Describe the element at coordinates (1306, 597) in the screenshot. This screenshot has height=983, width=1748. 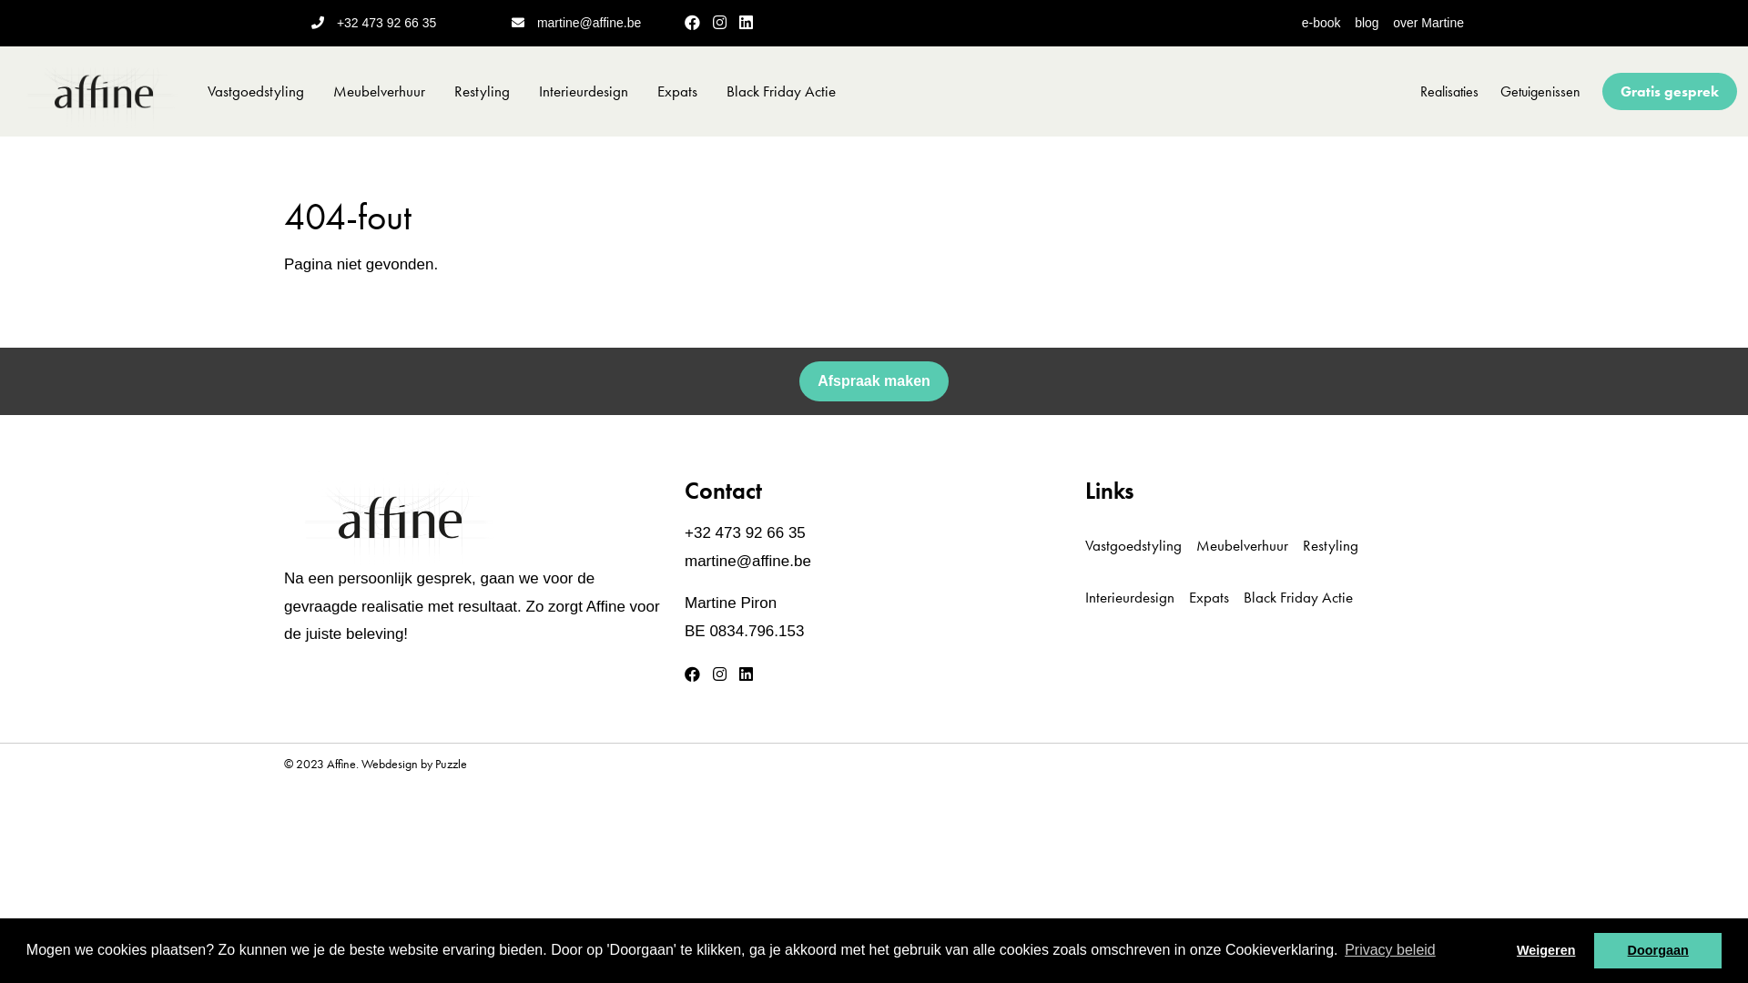
I see `Black Friday Actie` at that location.